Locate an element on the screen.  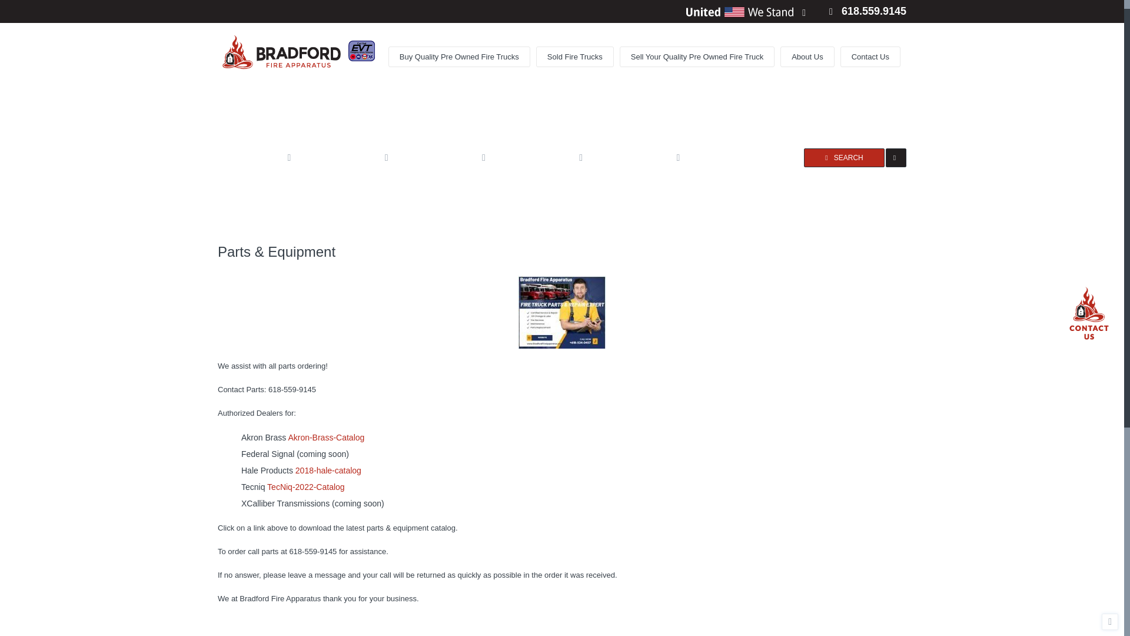
TecNiq-2022-Catalog is located at coordinates (305, 486).